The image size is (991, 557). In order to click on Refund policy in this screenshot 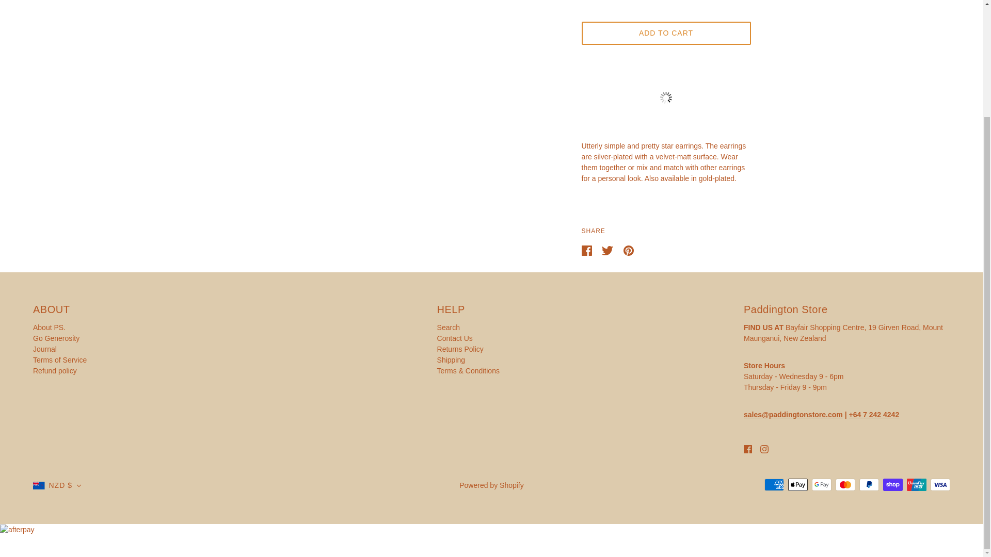, I will do `click(55, 370)`.